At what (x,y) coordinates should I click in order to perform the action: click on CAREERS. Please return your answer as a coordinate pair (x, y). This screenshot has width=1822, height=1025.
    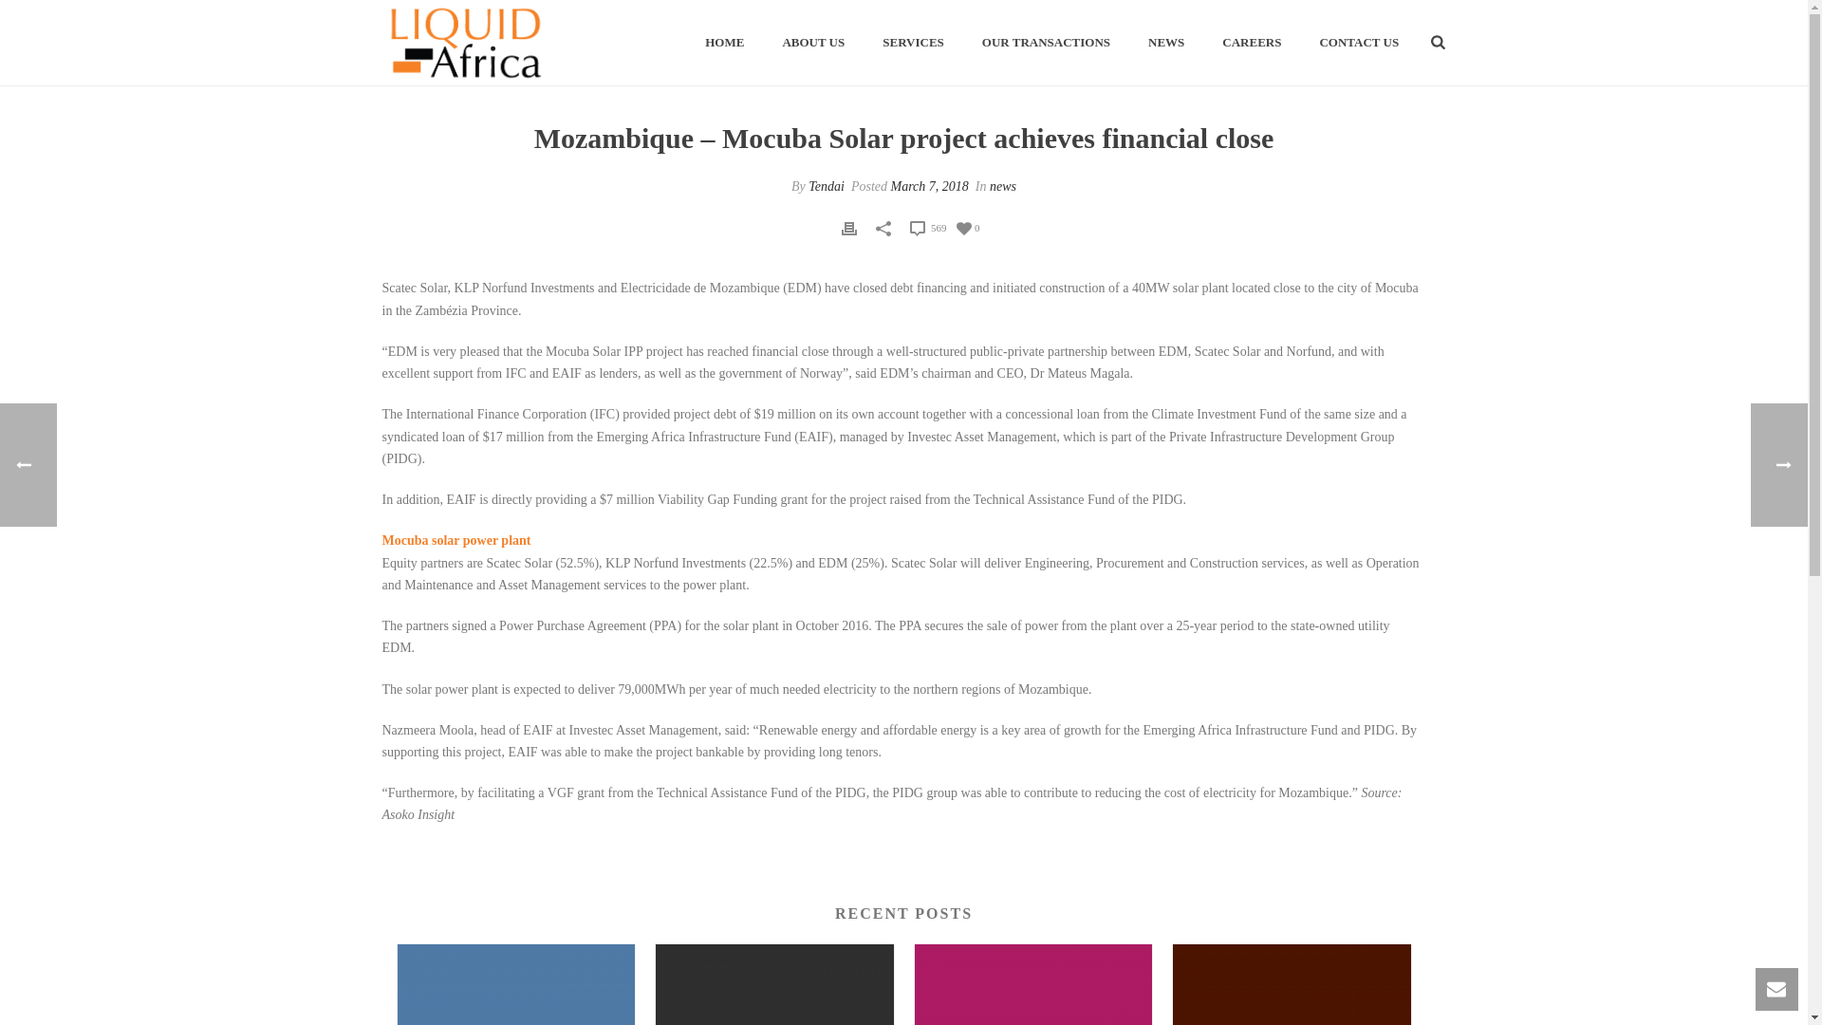
    Looking at the image, I should click on (1251, 44).